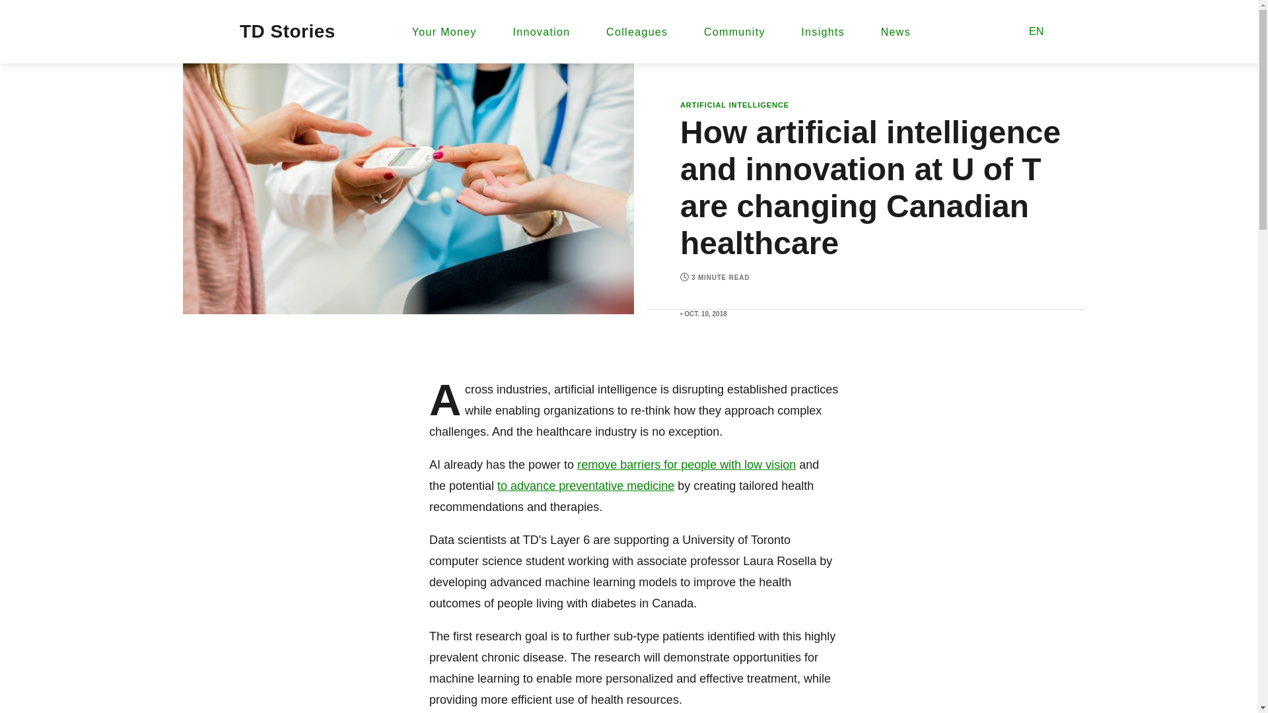 The image size is (1268, 713). Describe the element at coordinates (637, 32) in the screenshot. I see `Colleagues` at that location.